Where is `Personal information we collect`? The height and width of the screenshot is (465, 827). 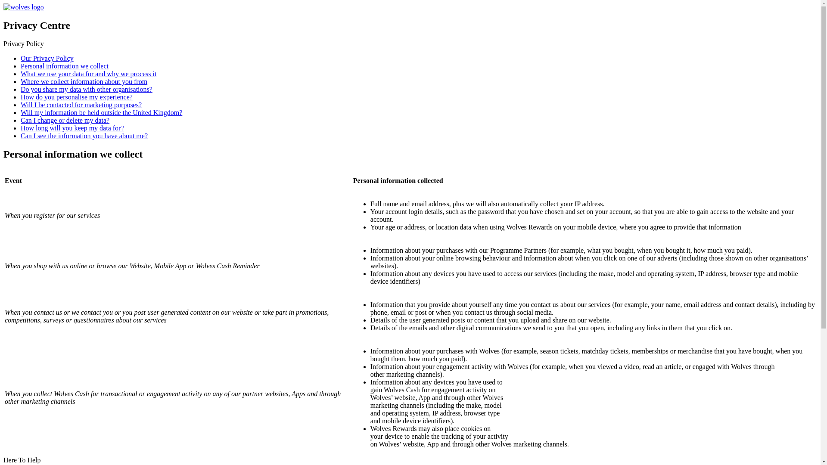 Personal information we collect is located at coordinates (65, 66).